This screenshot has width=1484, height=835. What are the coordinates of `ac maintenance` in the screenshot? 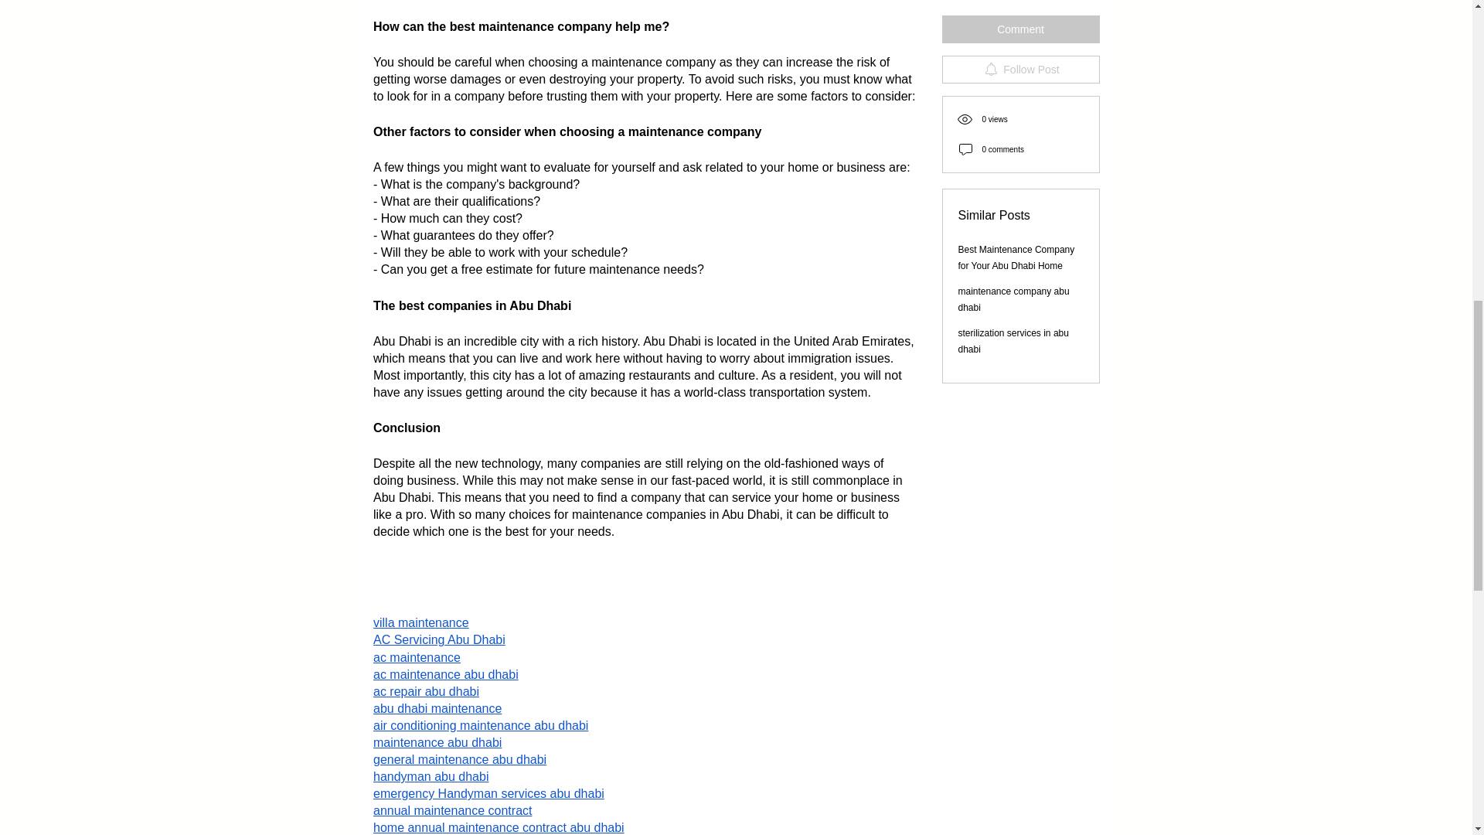 It's located at (416, 657).